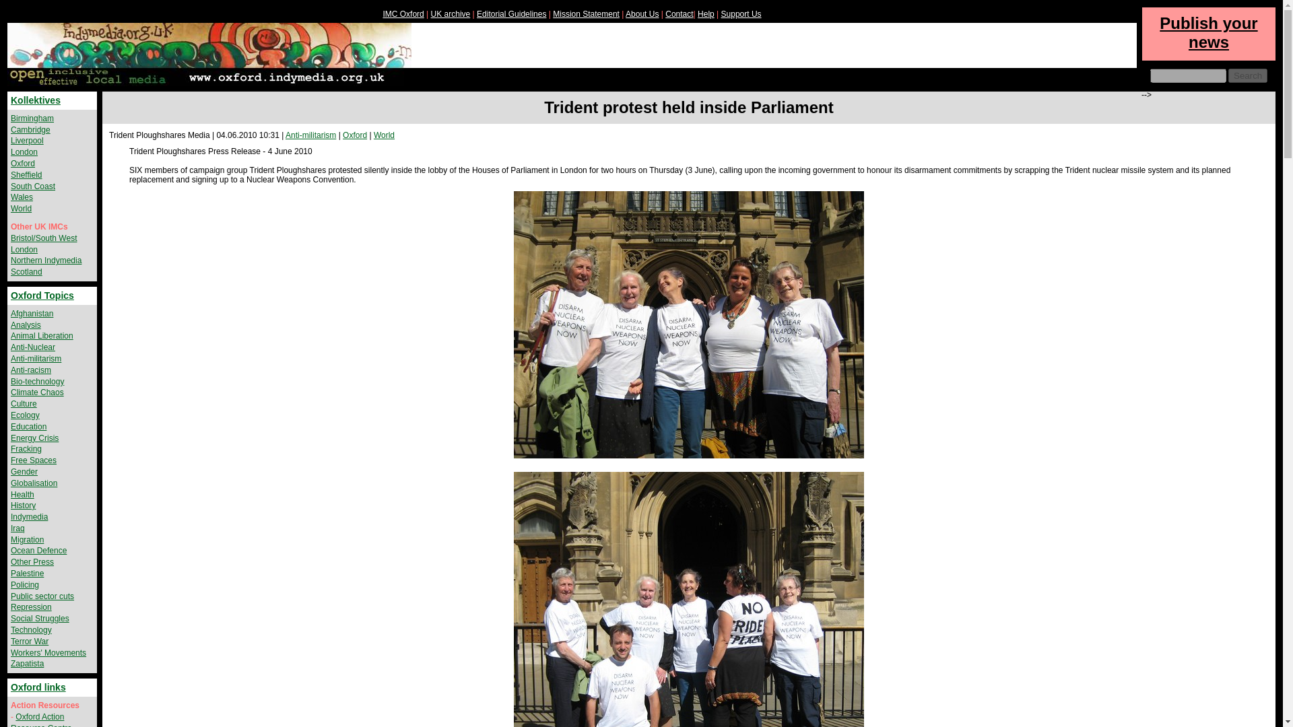 Image resolution: width=1293 pixels, height=727 pixels. Describe the element at coordinates (586, 14) in the screenshot. I see `Mission Statement` at that location.